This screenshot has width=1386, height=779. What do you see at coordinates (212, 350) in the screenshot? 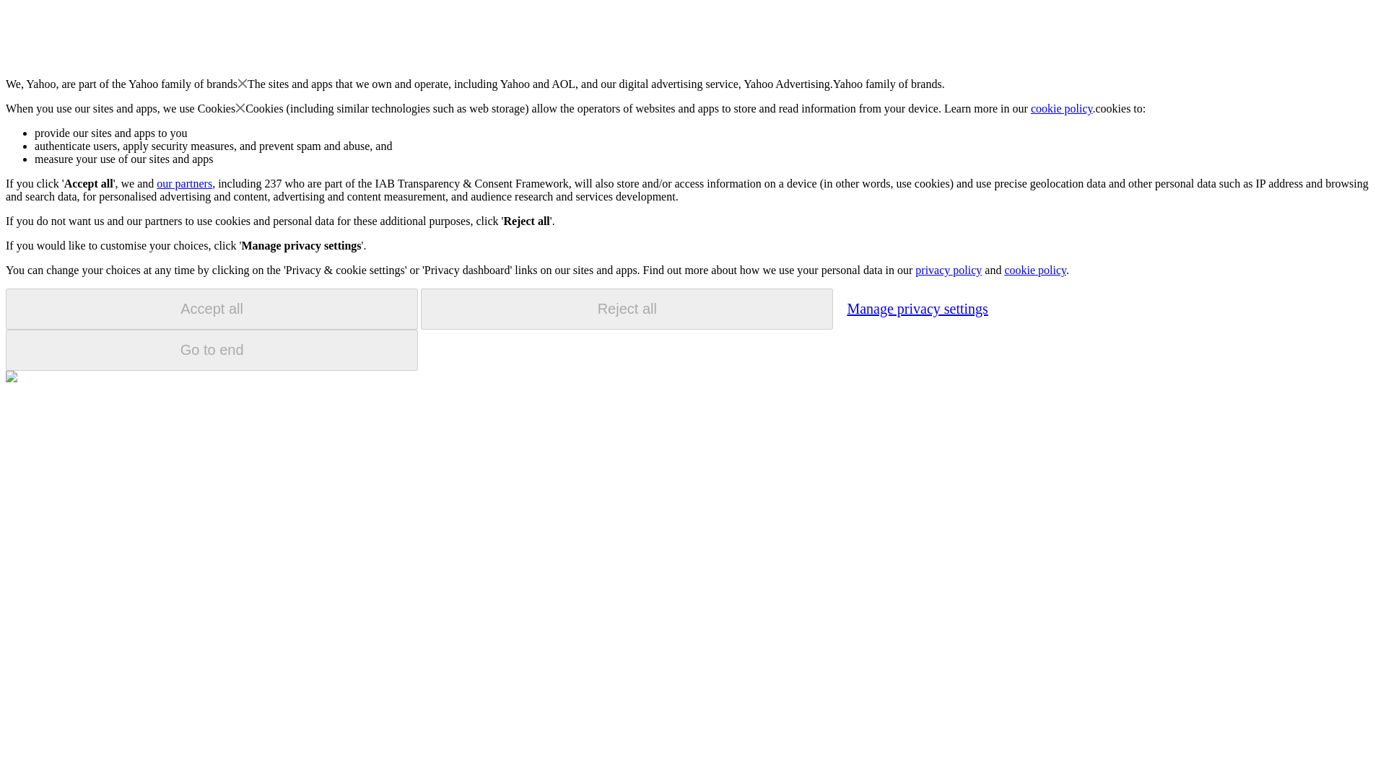
I see `Go to end` at bounding box center [212, 350].